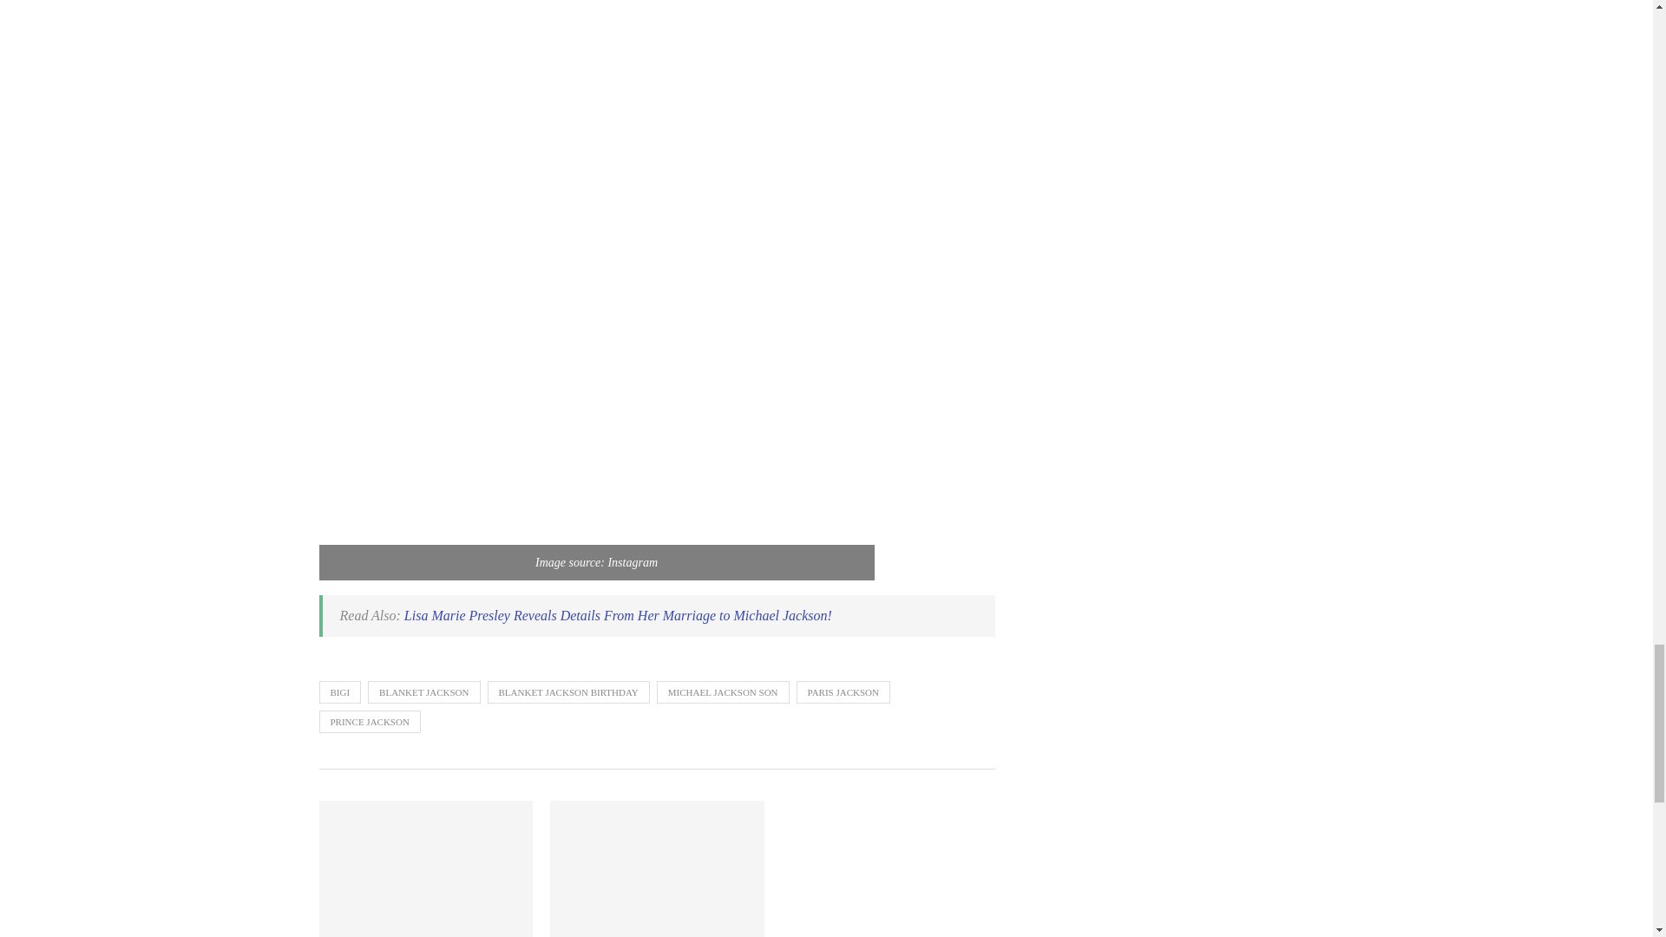  I want to click on PRINCE JACKSON, so click(370, 721).